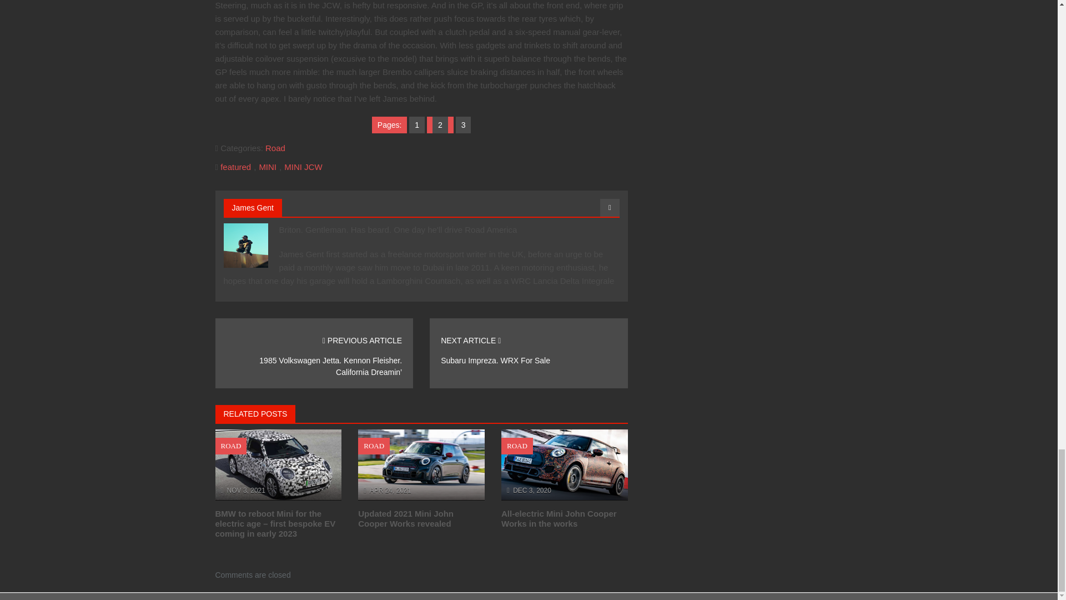 The image size is (1066, 600). Describe the element at coordinates (391, 490) in the screenshot. I see `Saturday, April 24, 2021, 11:41 am` at that location.